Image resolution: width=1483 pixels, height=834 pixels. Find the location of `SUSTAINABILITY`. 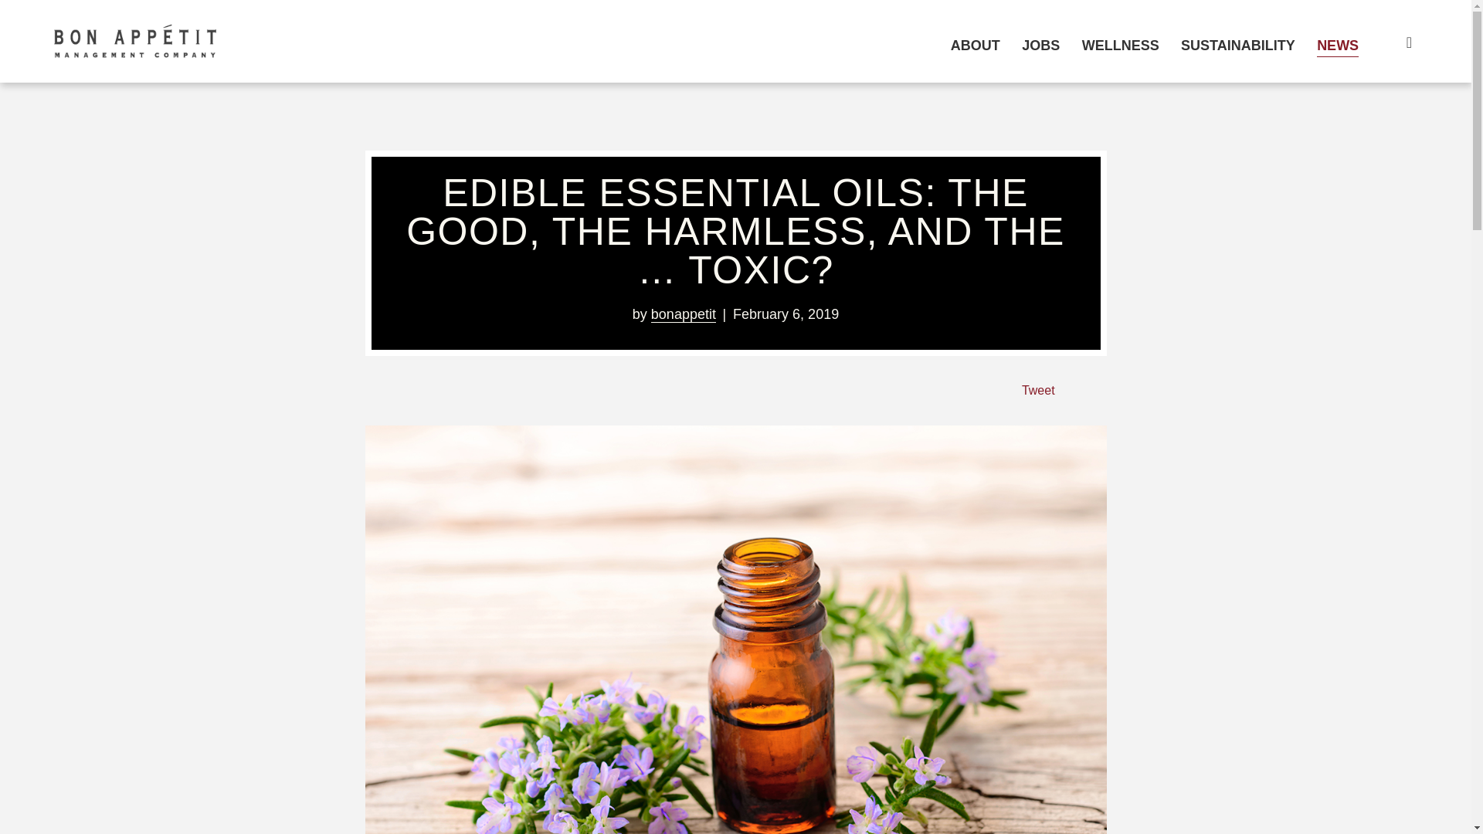

SUSTAINABILITY is located at coordinates (1237, 45).